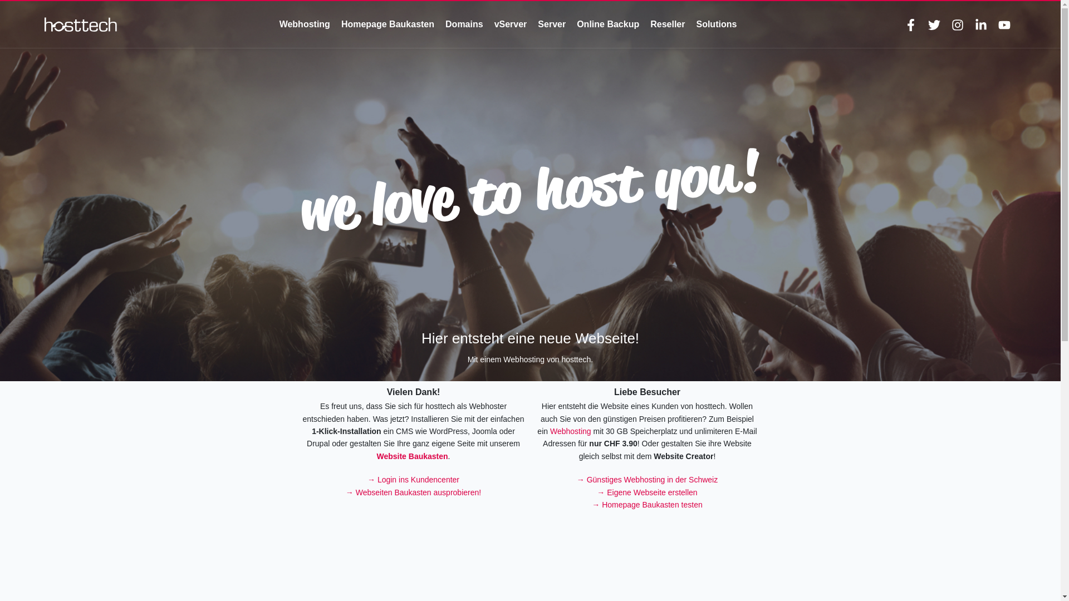 The height and width of the screenshot is (601, 1069). What do you see at coordinates (716, 24) in the screenshot?
I see `Solutions` at bounding box center [716, 24].